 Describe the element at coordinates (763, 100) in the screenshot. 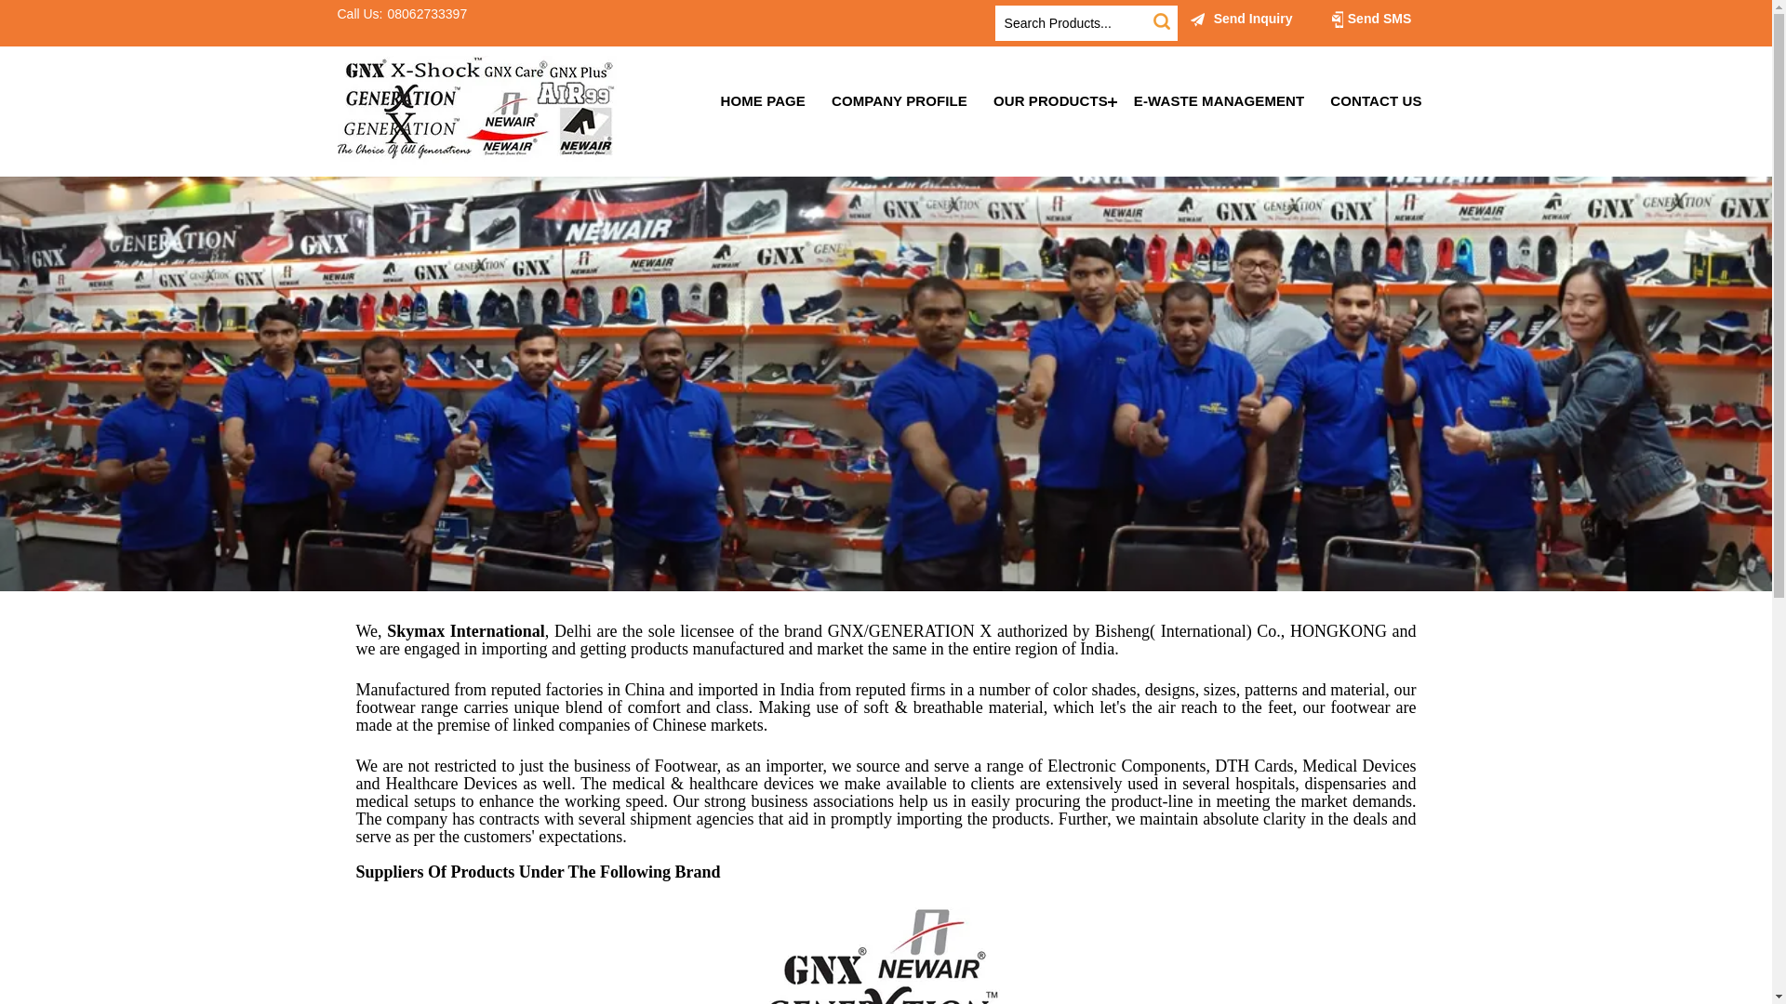

I see `HOME PAGE` at that location.